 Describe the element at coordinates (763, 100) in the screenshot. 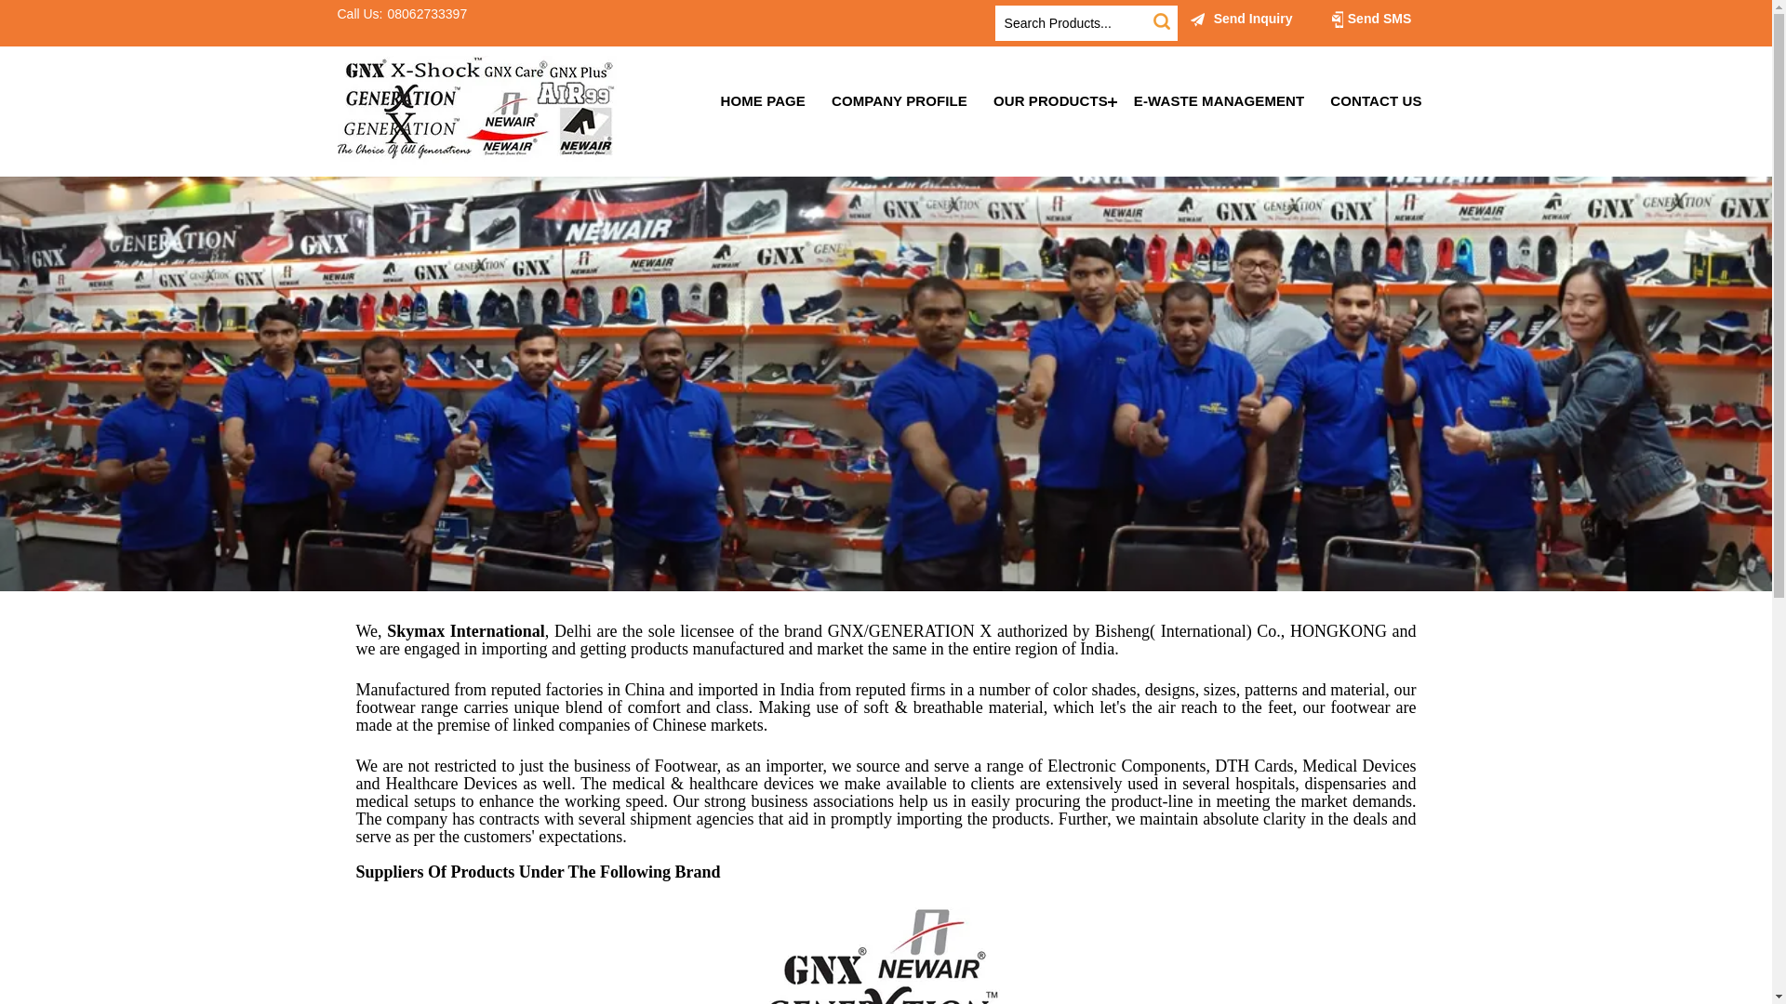

I see `HOME PAGE` at that location.